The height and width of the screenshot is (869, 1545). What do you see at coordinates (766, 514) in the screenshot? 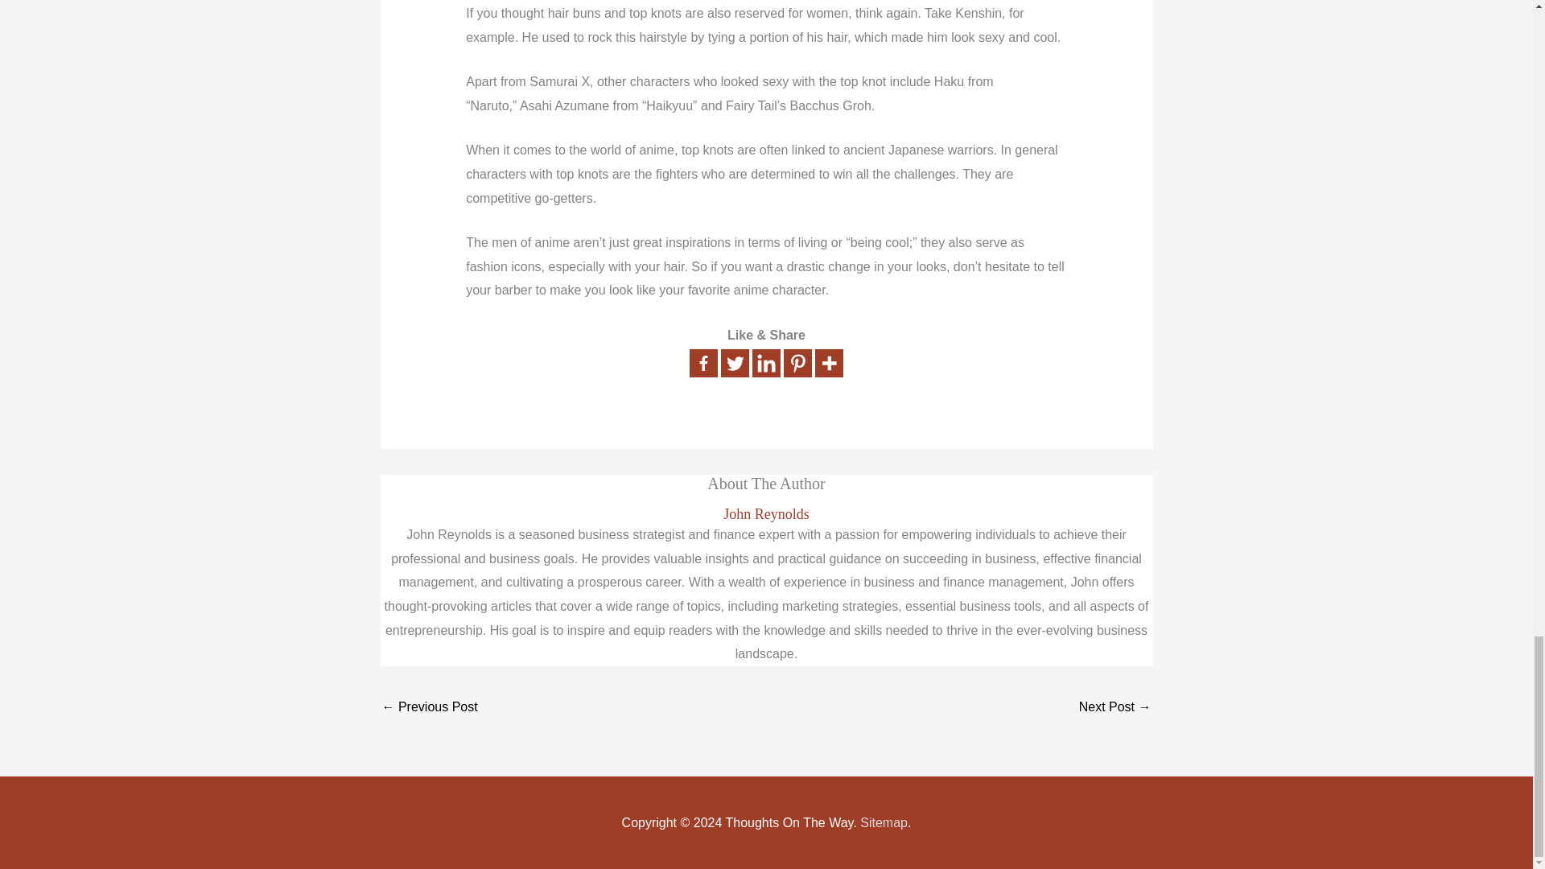
I see `John Reynolds` at bounding box center [766, 514].